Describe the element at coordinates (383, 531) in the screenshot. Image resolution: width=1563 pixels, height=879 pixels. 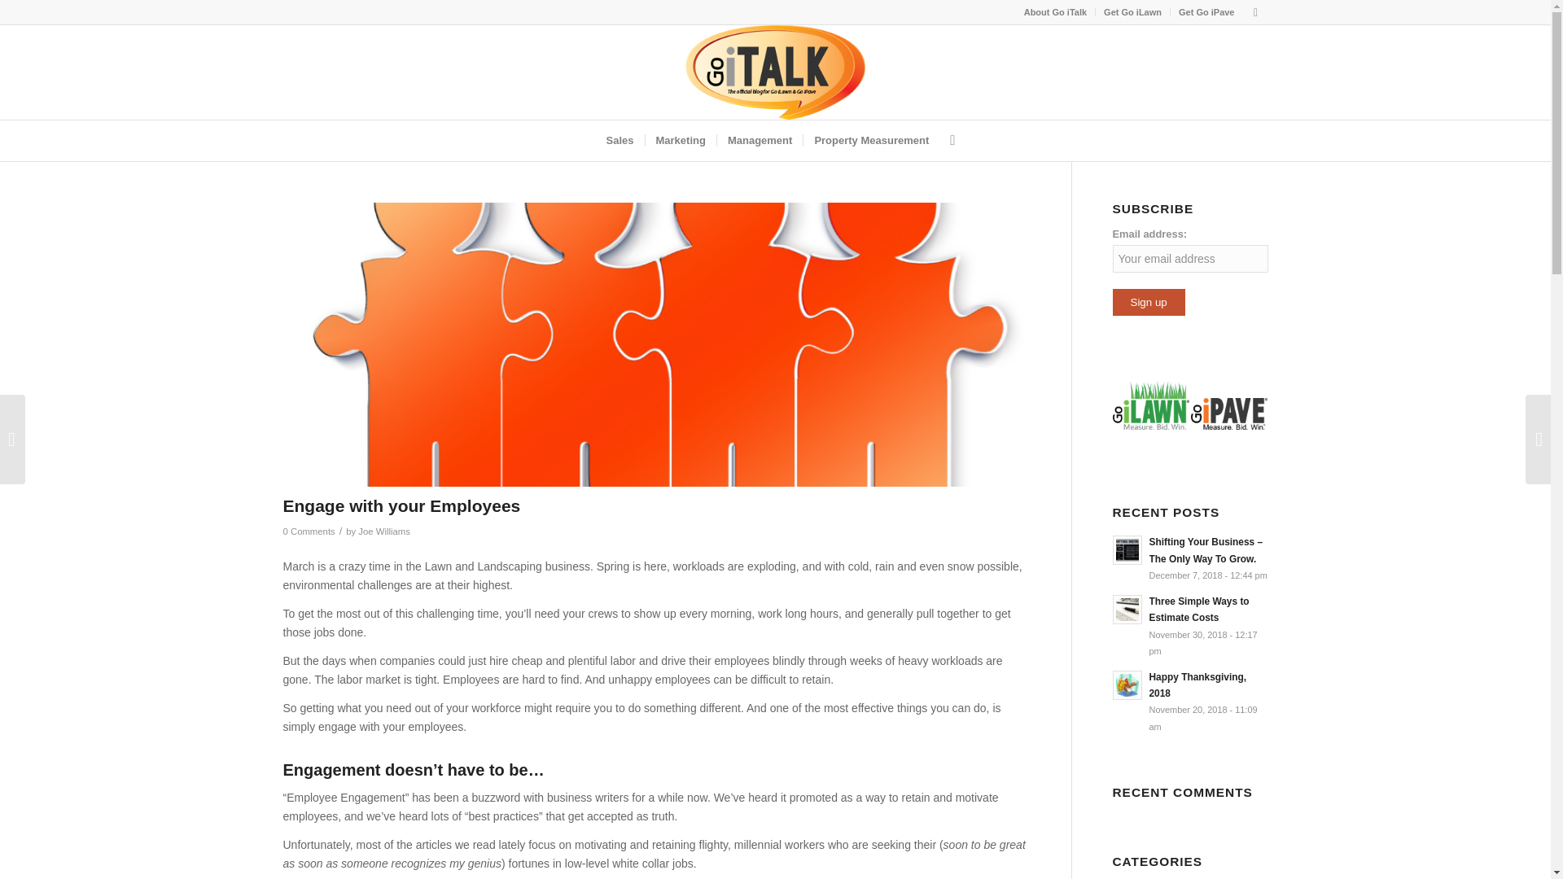
I see `Posts by Joe Williams` at that location.